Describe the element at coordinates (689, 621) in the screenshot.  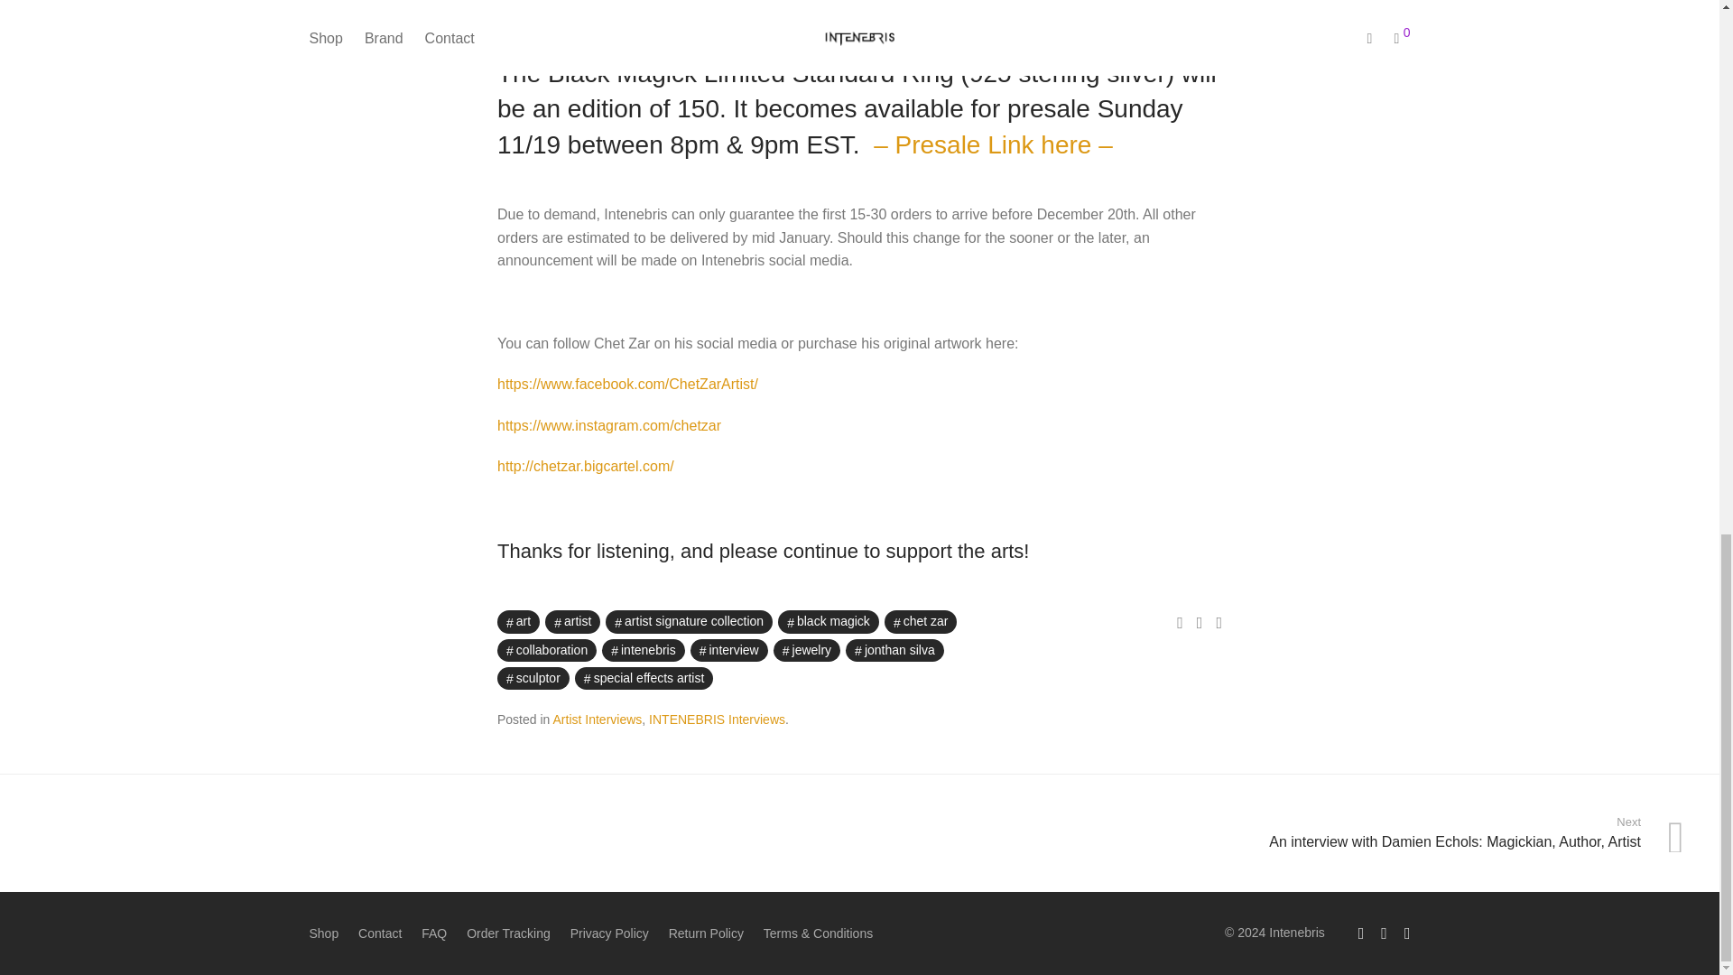
I see `artist signature collection` at that location.